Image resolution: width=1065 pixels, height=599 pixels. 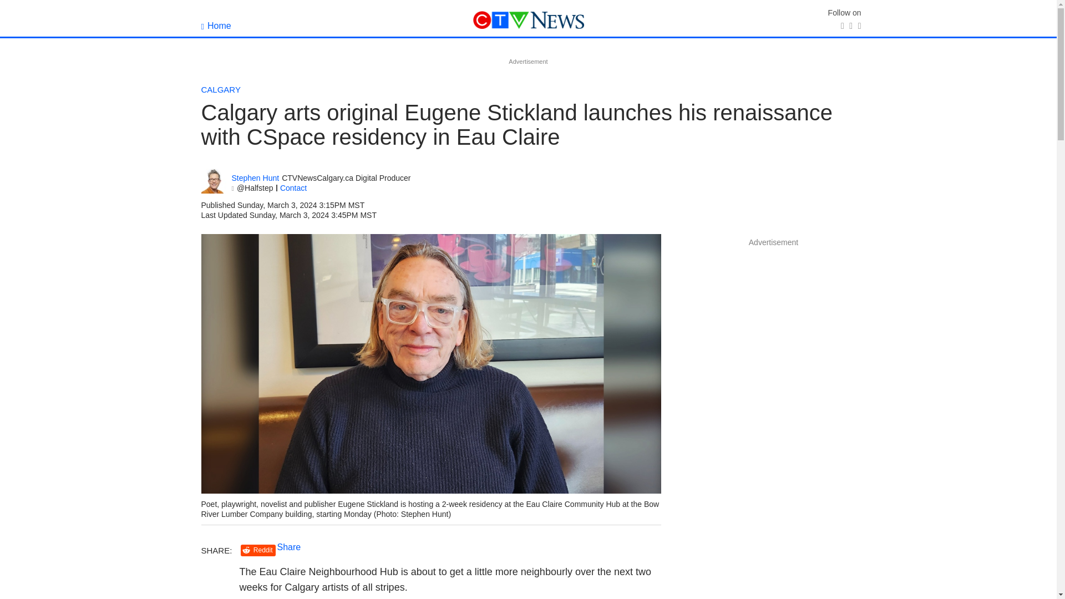 I want to click on Stephen Hunt, so click(x=255, y=179).